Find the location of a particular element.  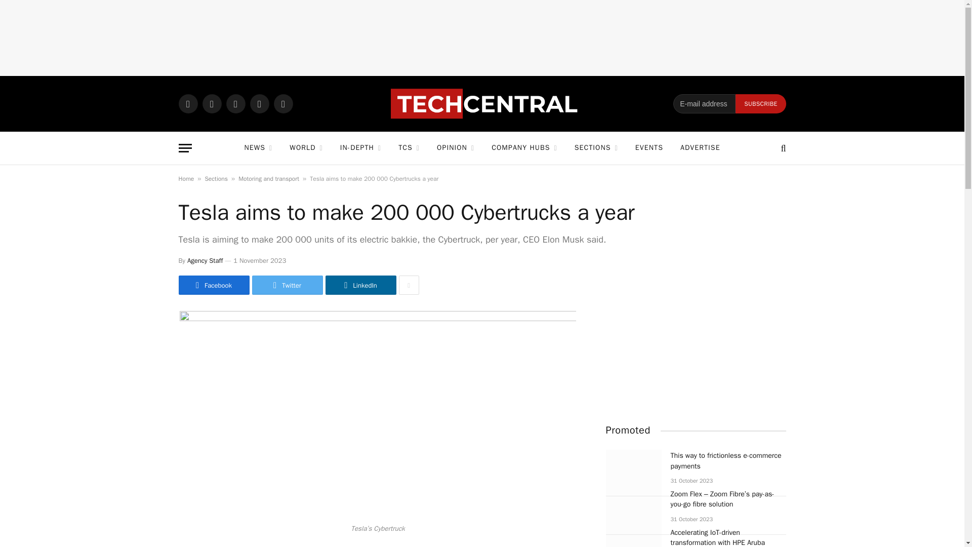

LinkedIn is located at coordinates (259, 103).